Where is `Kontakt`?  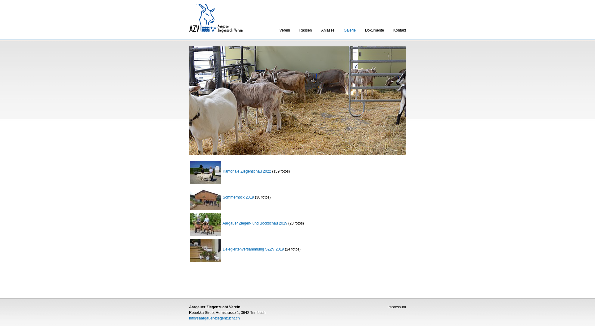 Kontakt is located at coordinates (400, 30).